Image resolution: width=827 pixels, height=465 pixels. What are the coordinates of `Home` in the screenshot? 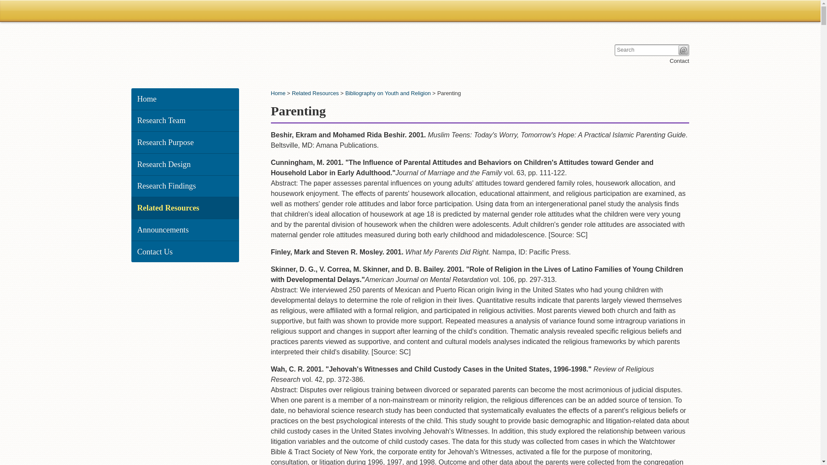 It's located at (185, 99).